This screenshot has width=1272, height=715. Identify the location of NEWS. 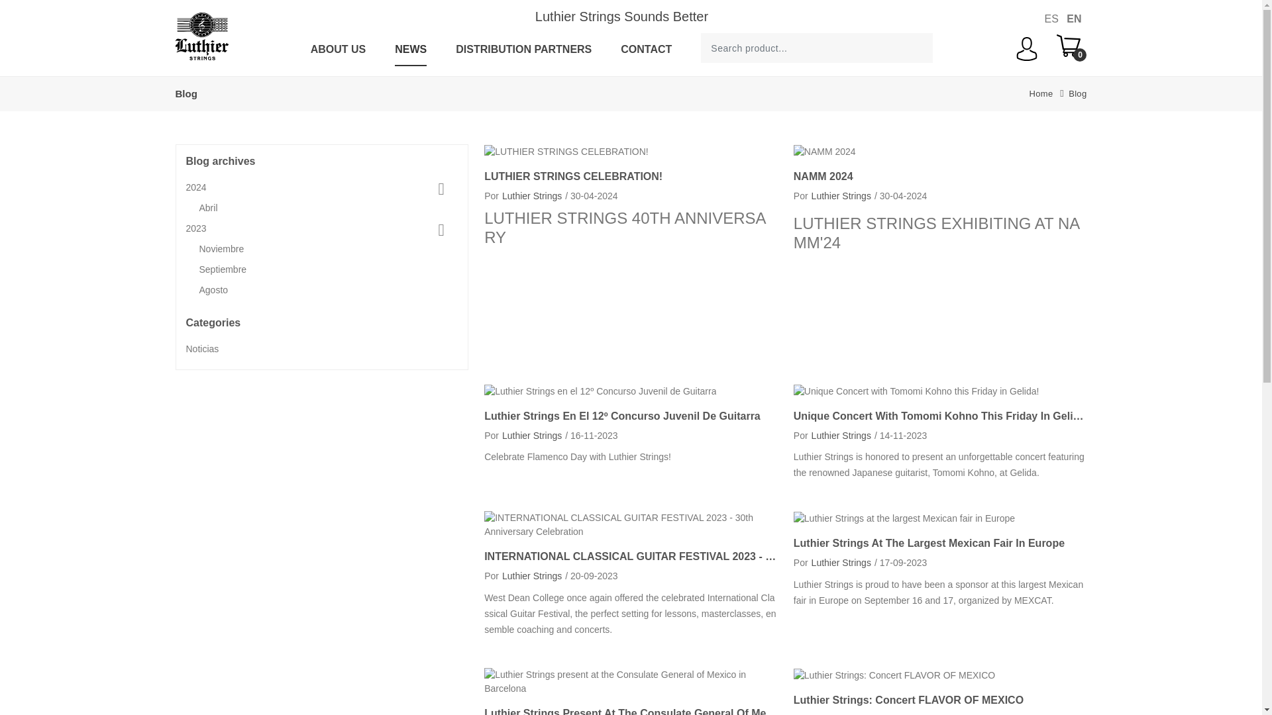
(410, 49).